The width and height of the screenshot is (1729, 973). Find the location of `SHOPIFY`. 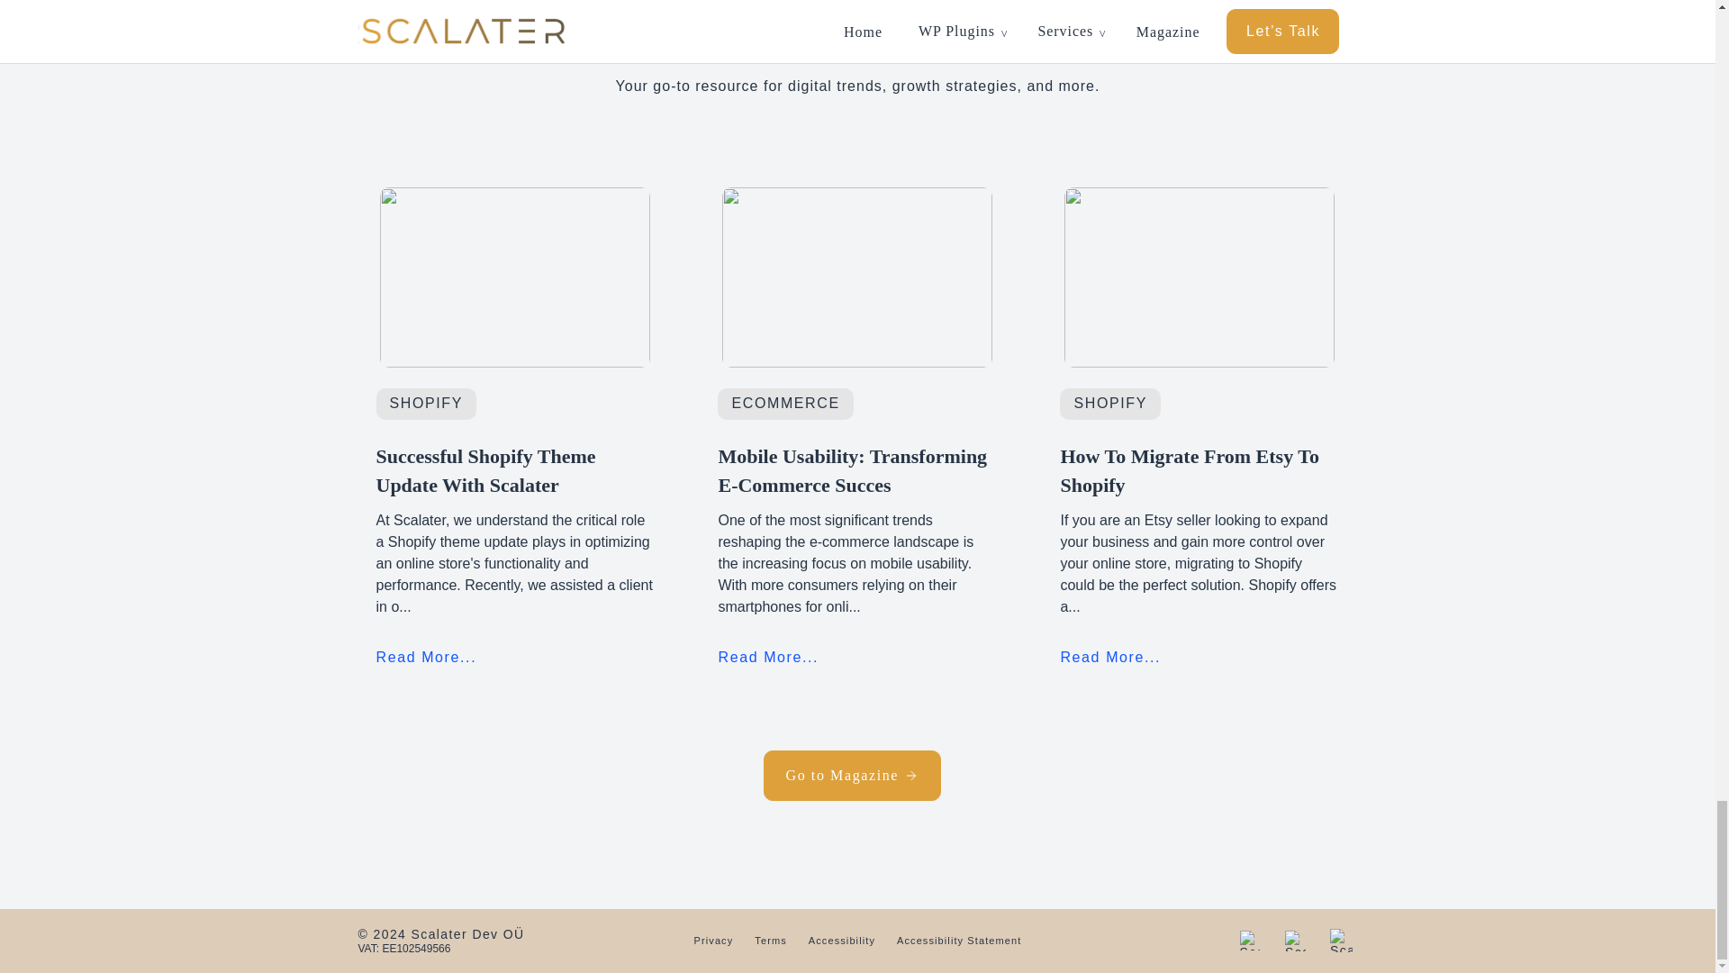

SHOPIFY is located at coordinates (425, 402).